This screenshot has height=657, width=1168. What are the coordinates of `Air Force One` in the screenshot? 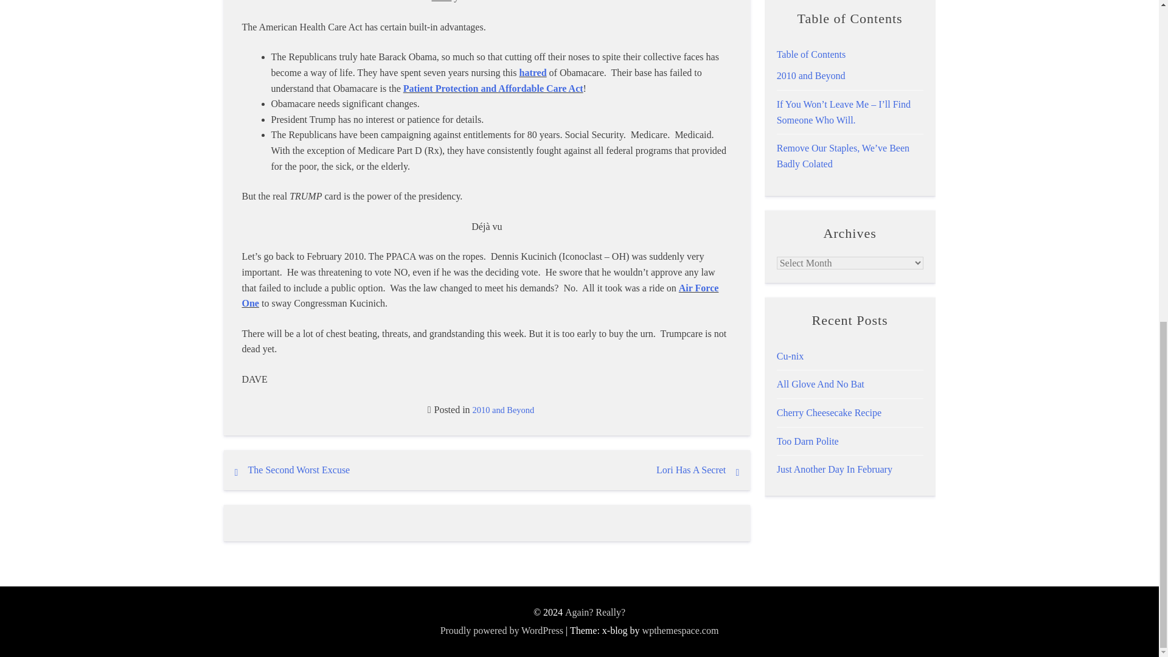 It's located at (481, 296).